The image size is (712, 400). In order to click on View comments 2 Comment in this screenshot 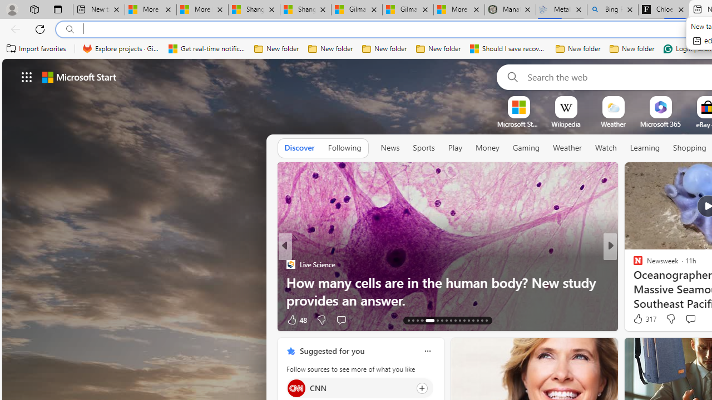, I will do `click(683, 319)`.